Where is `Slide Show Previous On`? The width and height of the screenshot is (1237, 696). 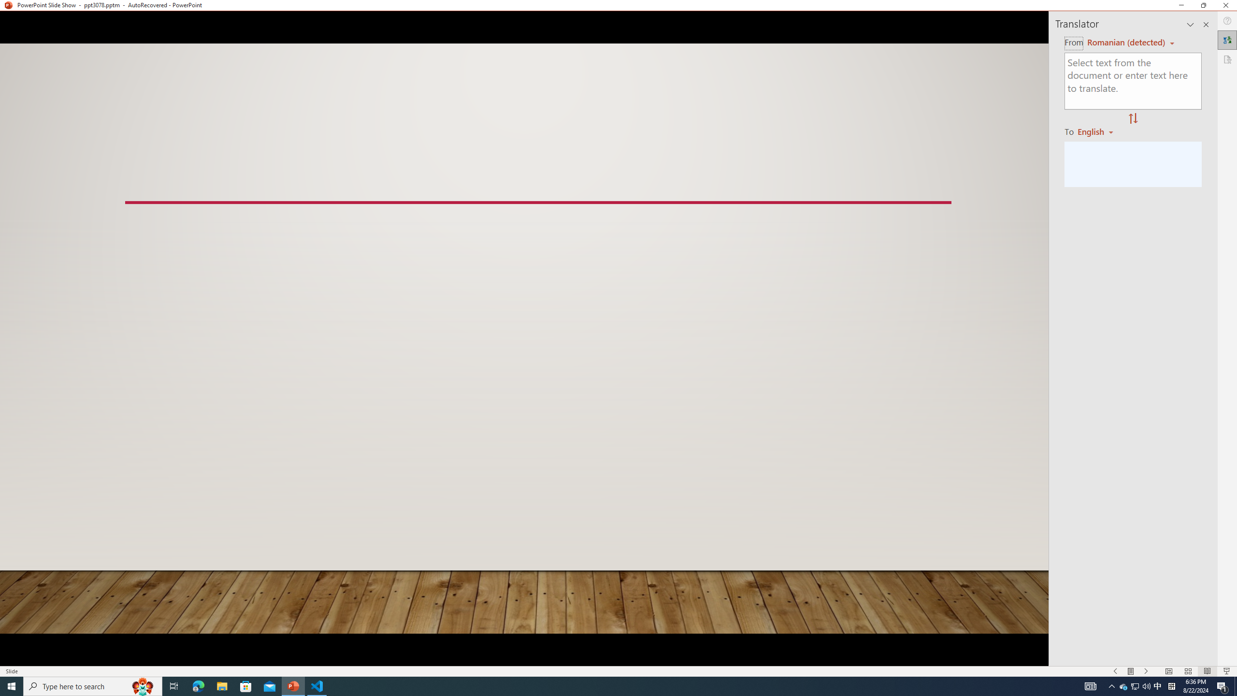 Slide Show Previous On is located at coordinates (1115, 671).